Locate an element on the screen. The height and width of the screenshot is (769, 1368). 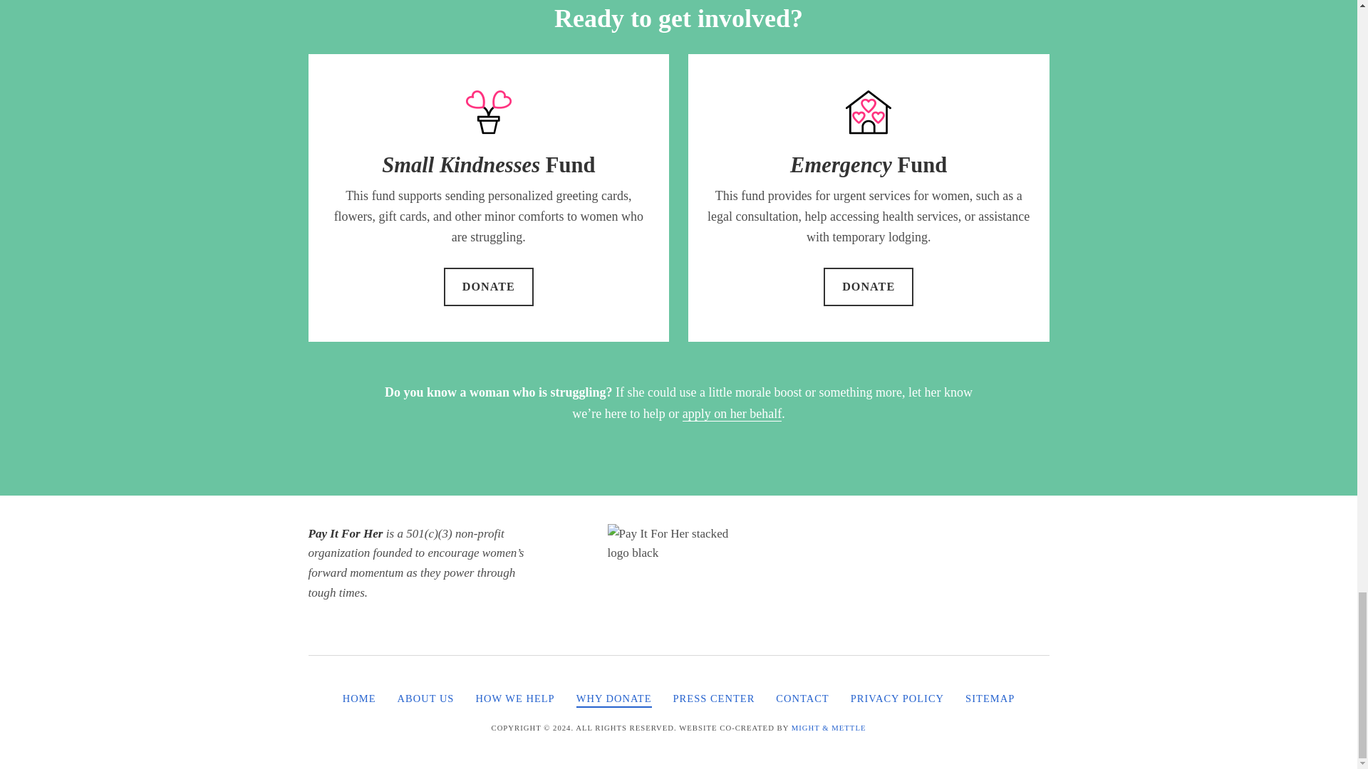
apply on her behalf is located at coordinates (732, 414).